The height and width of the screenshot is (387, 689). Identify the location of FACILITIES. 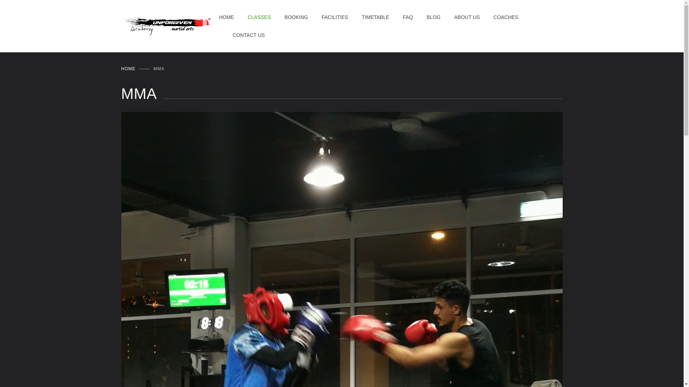
(328, 17).